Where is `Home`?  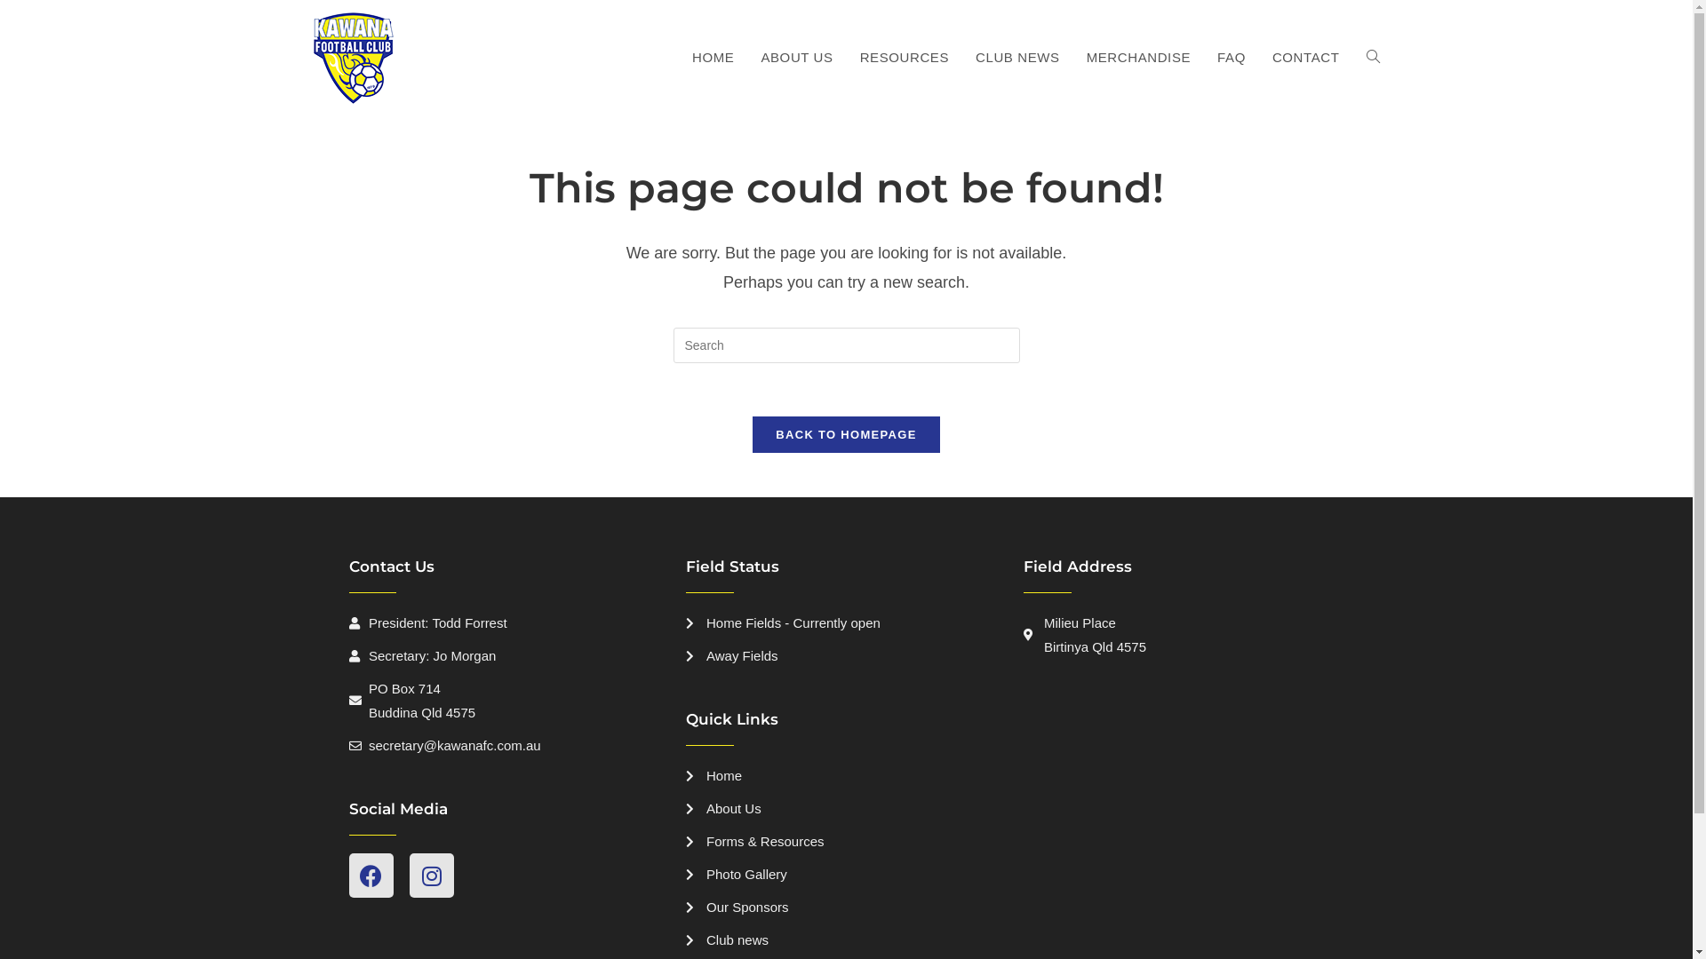 Home is located at coordinates (846, 776).